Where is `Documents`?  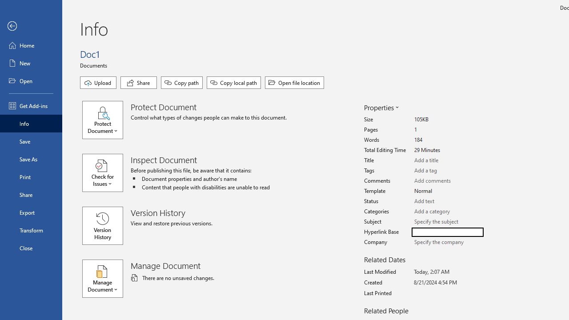 Documents is located at coordinates (95, 65).